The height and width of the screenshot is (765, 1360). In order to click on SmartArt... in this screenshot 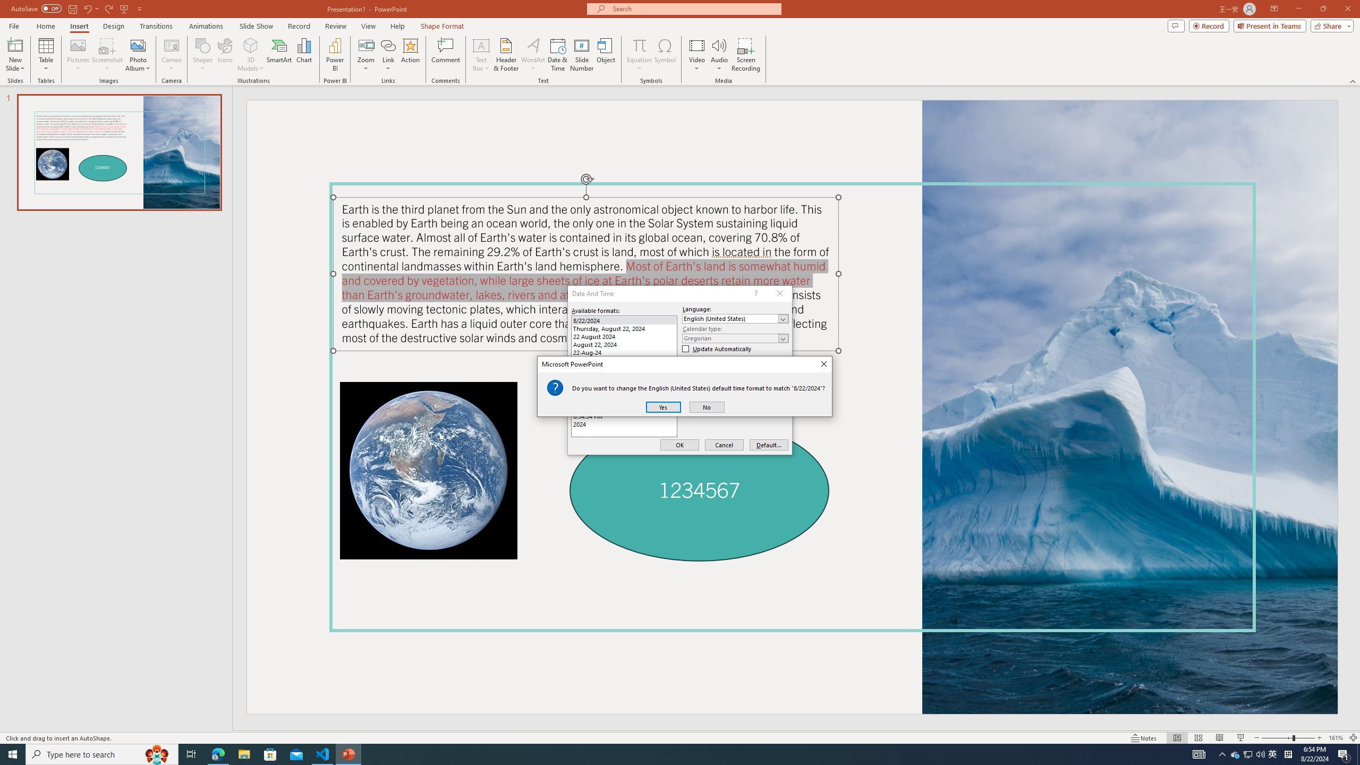, I will do `click(279, 55)`.